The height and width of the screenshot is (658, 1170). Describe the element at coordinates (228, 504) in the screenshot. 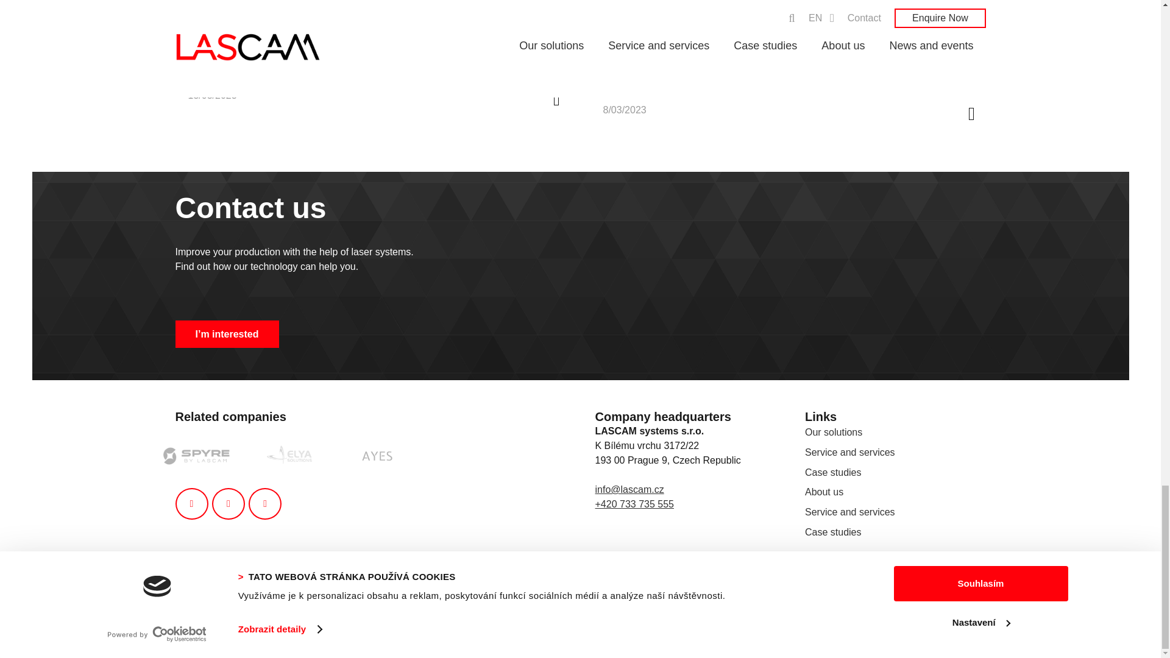

I see `LinkedIn` at that location.